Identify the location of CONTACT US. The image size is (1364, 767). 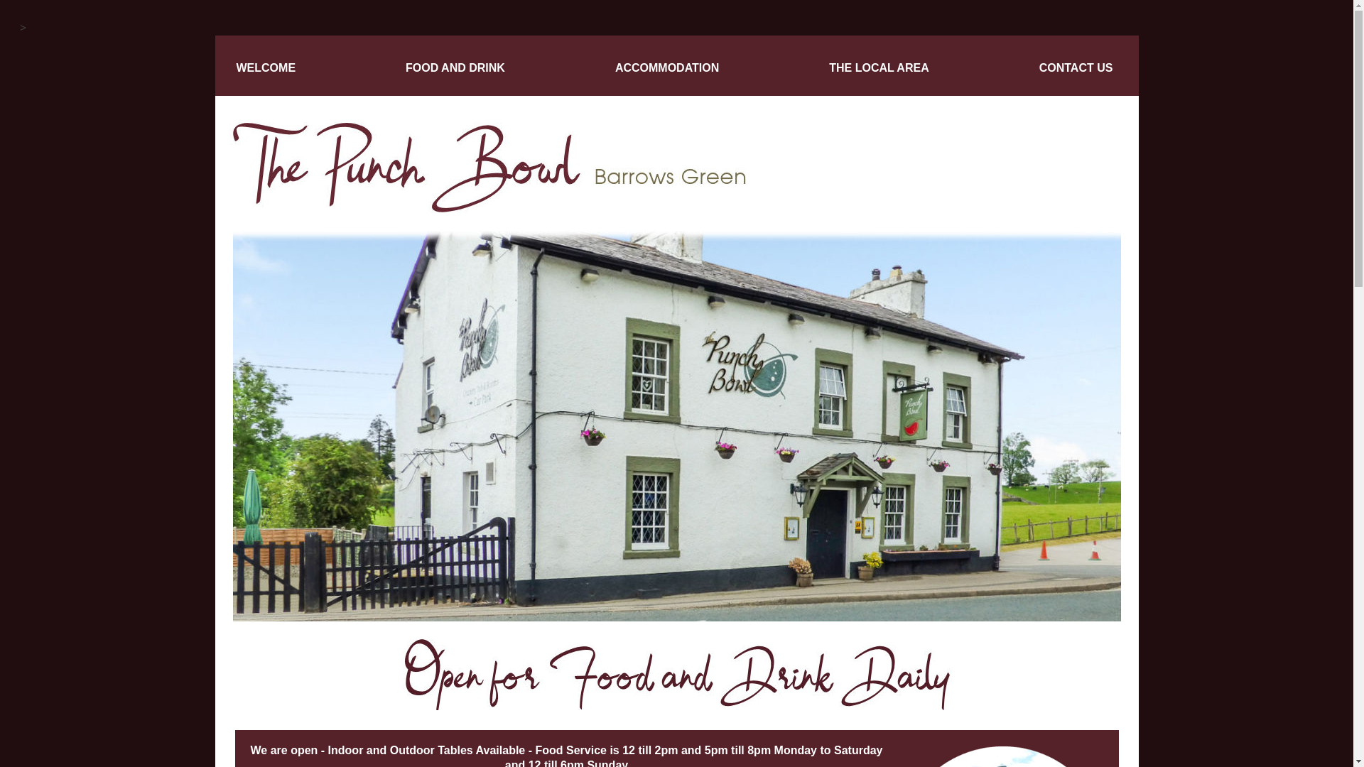
(1076, 67).